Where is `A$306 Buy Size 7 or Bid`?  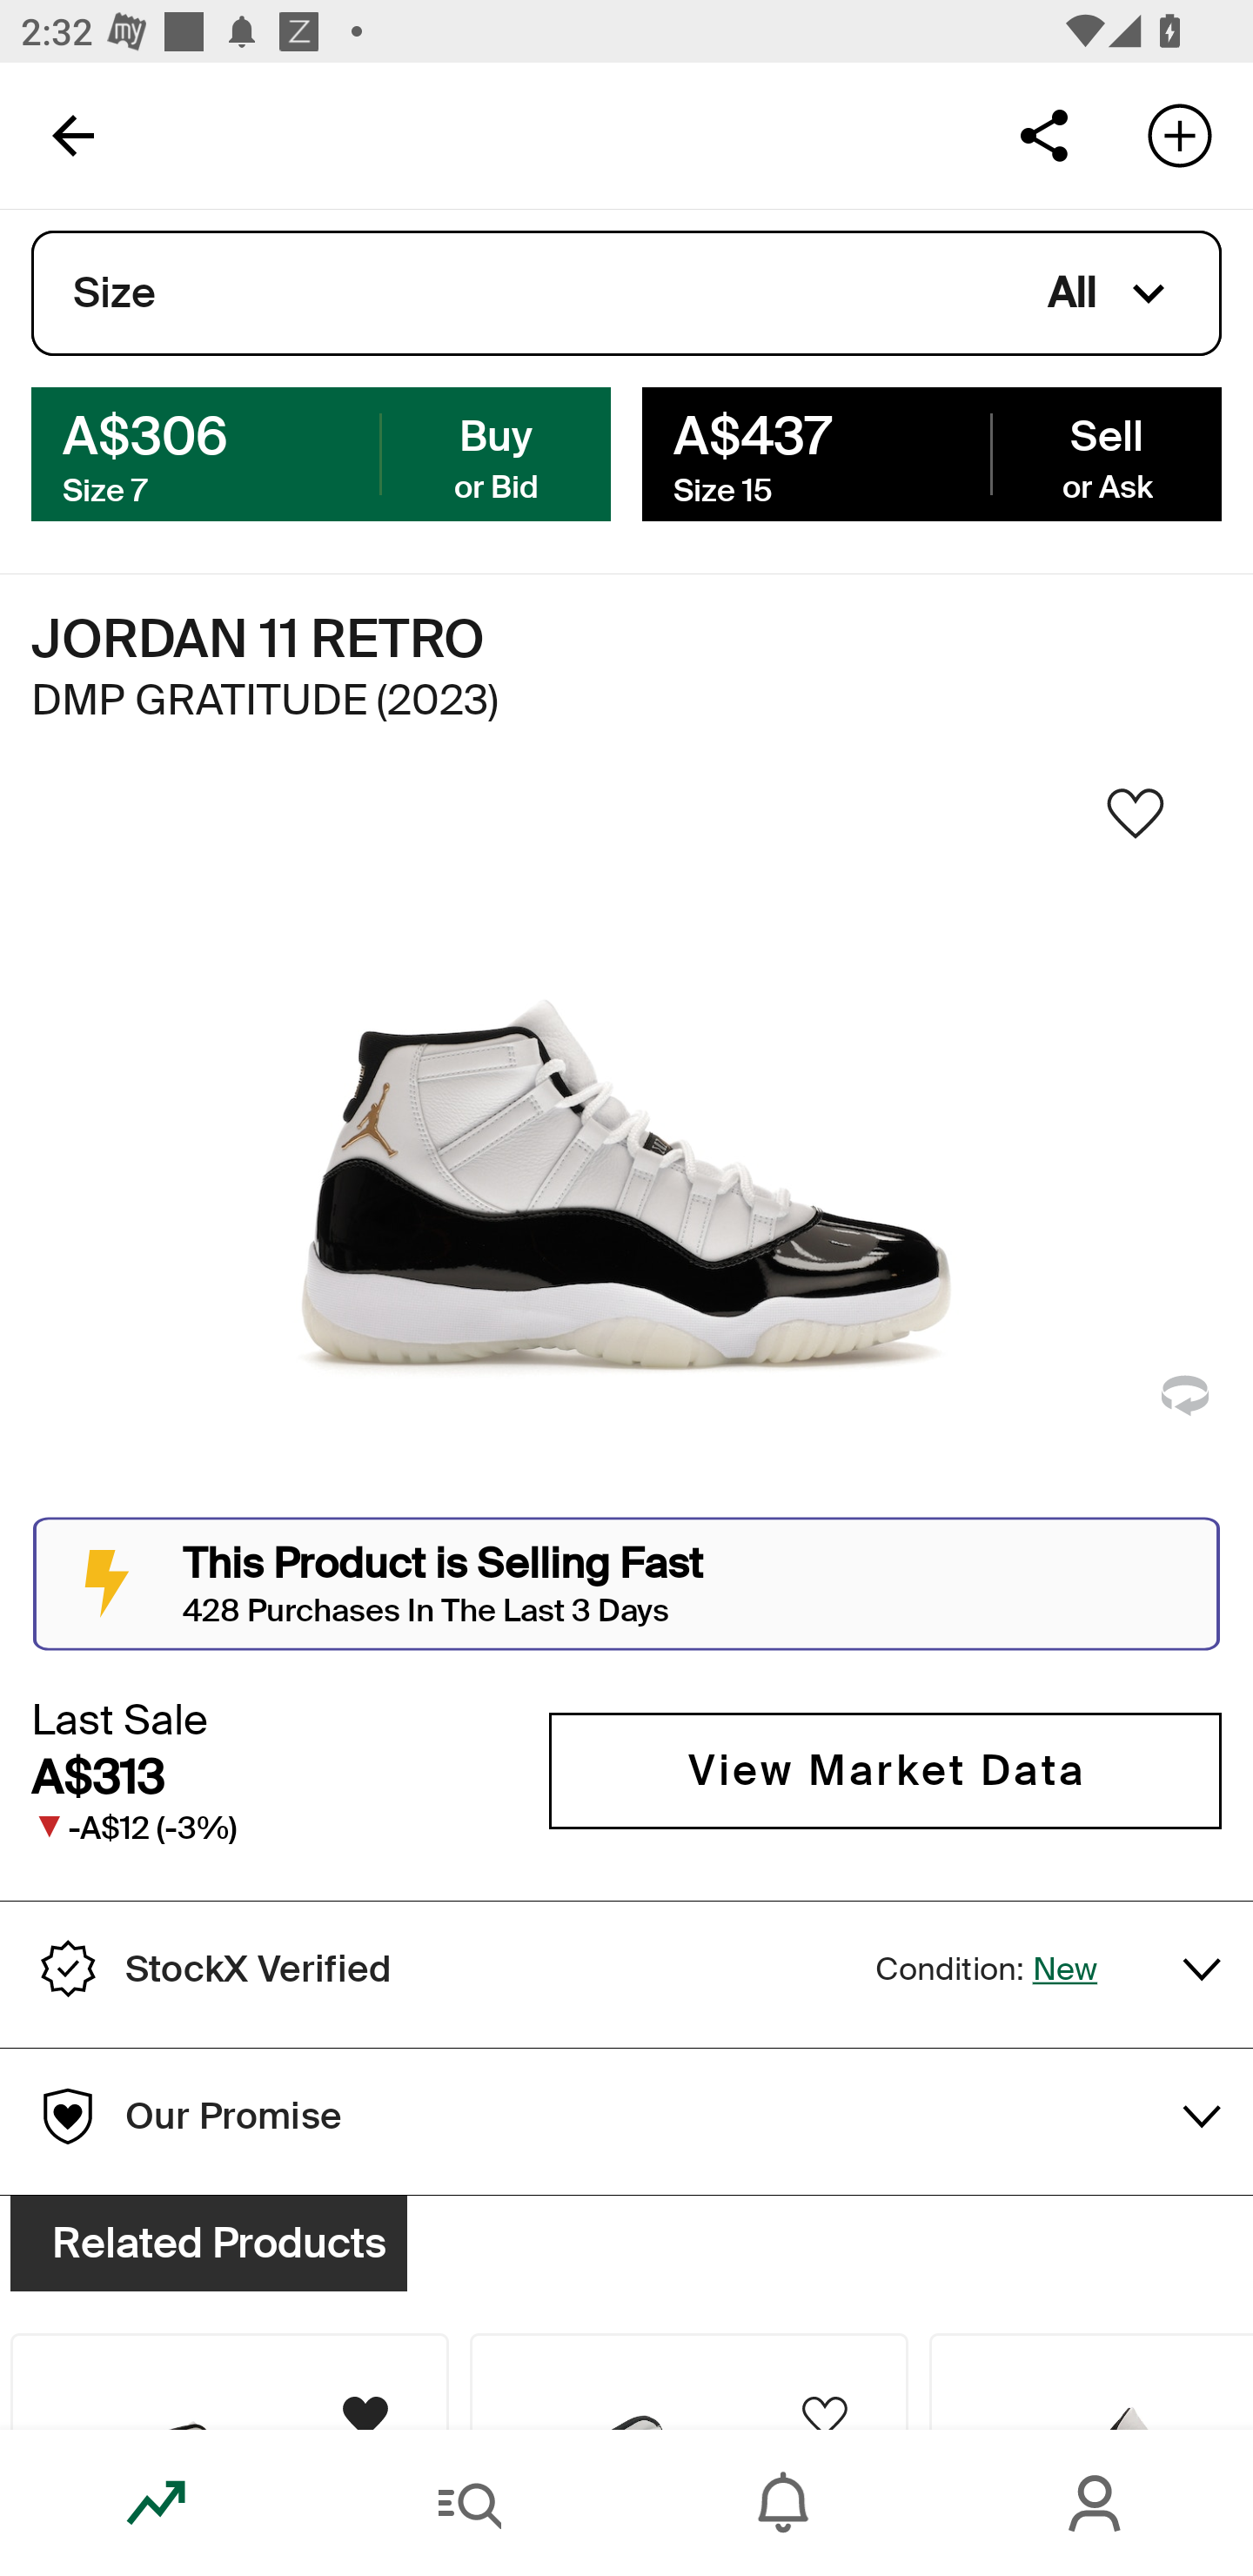 A$306 Buy Size 7 or Bid is located at coordinates (321, 453).